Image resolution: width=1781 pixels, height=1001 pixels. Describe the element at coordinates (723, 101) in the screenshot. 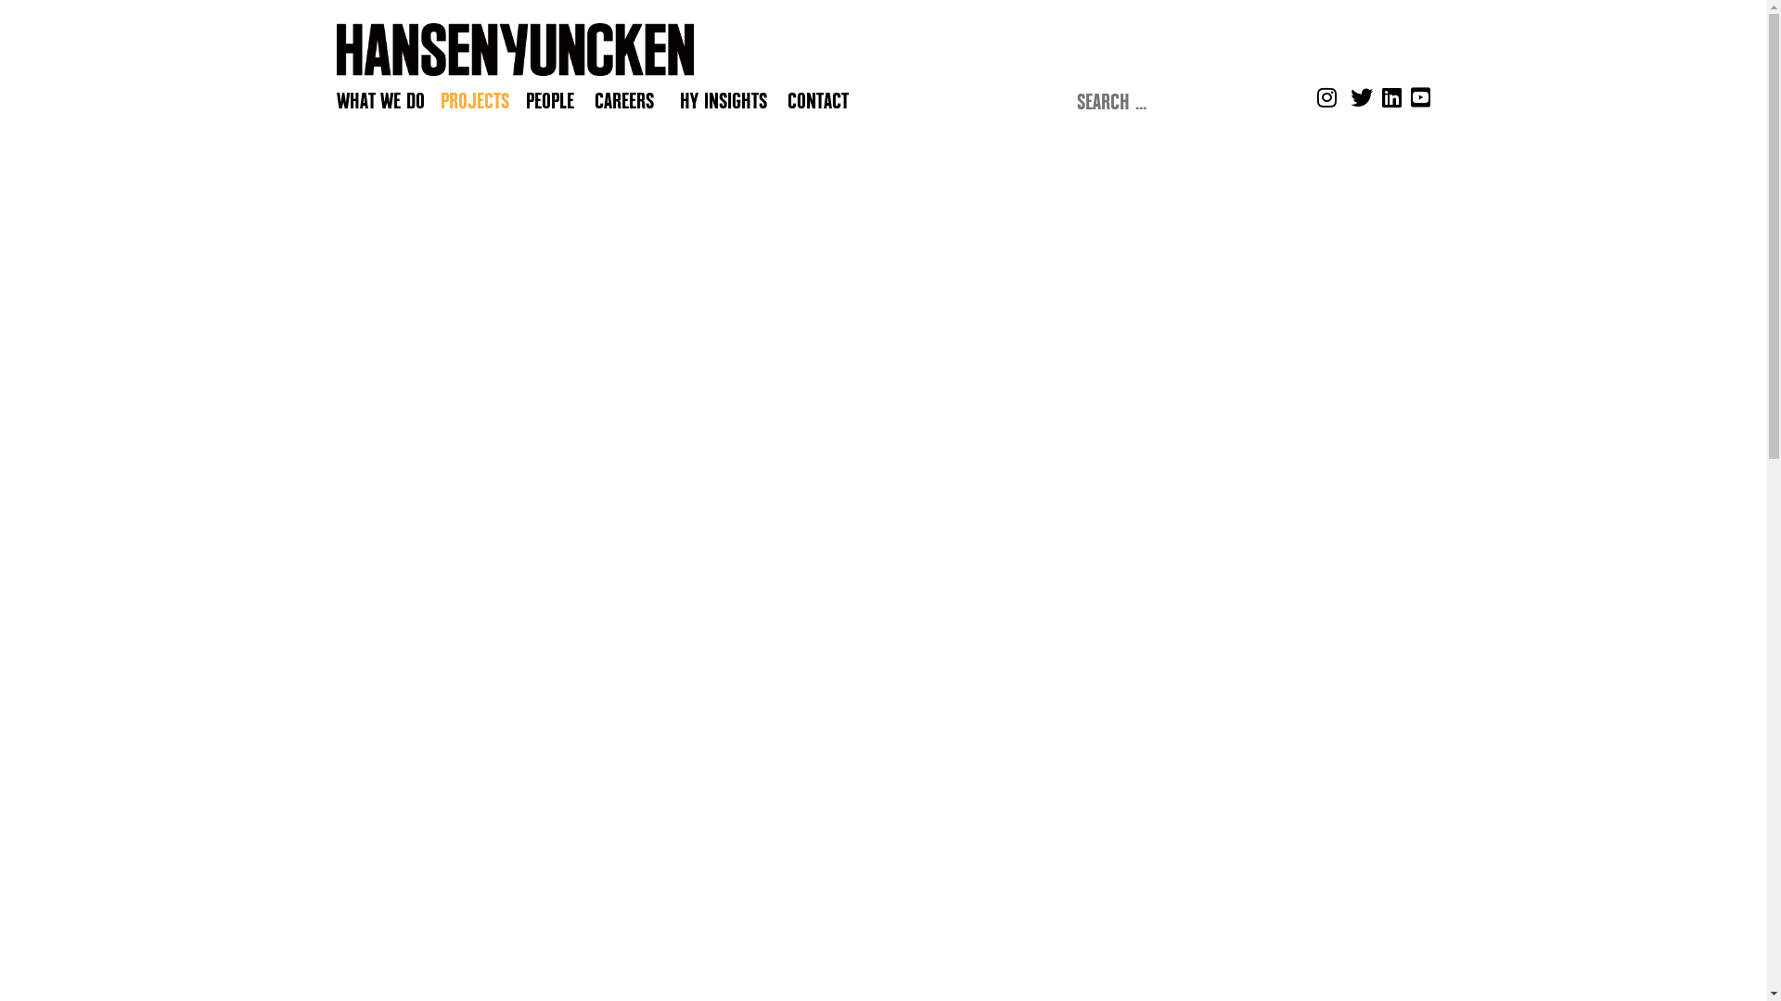

I see `HY INSIGHTS` at that location.